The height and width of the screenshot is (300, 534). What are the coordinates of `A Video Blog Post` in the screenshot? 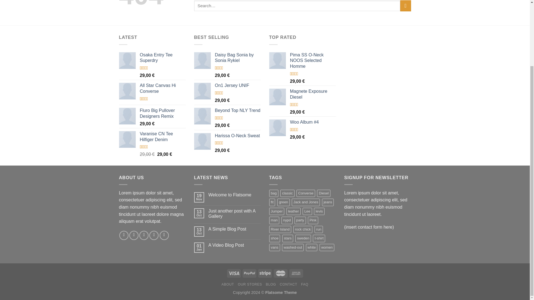 It's located at (234, 245).